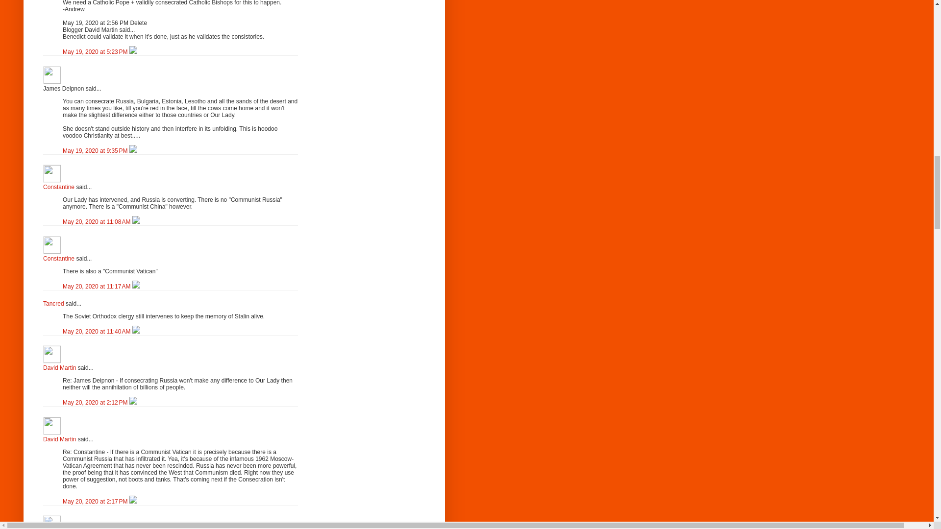  I want to click on Constantine, so click(59, 187).